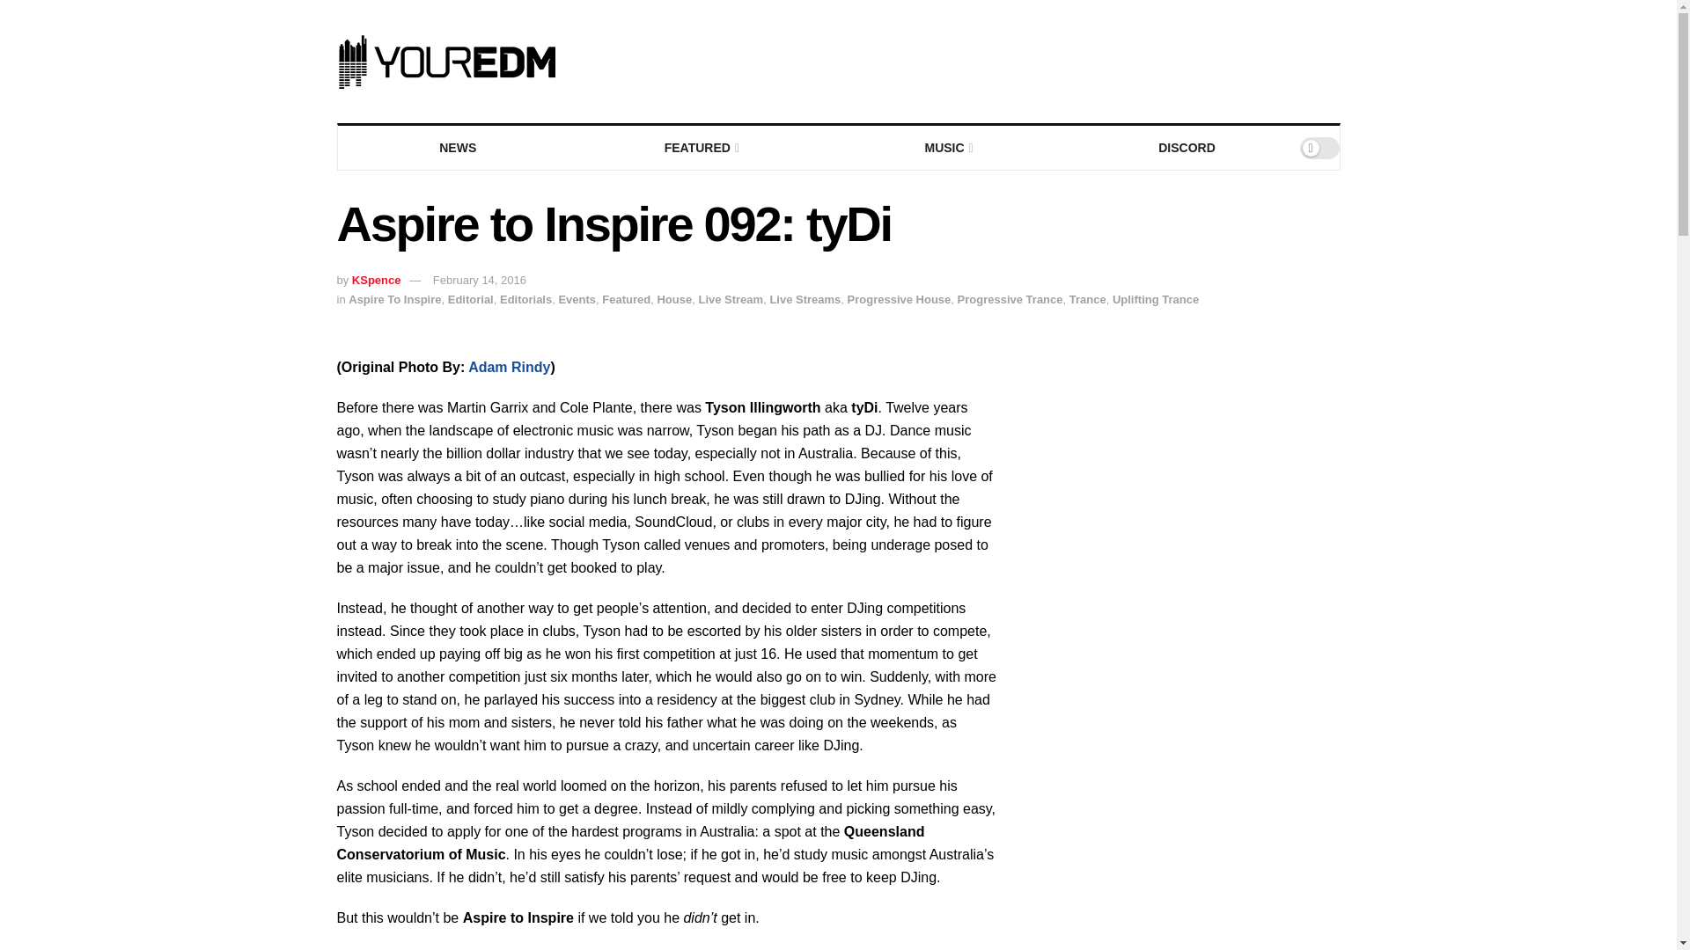 This screenshot has height=950, width=1690. What do you see at coordinates (701, 148) in the screenshot?
I see `FEATURED` at bounding box center [701, 148].